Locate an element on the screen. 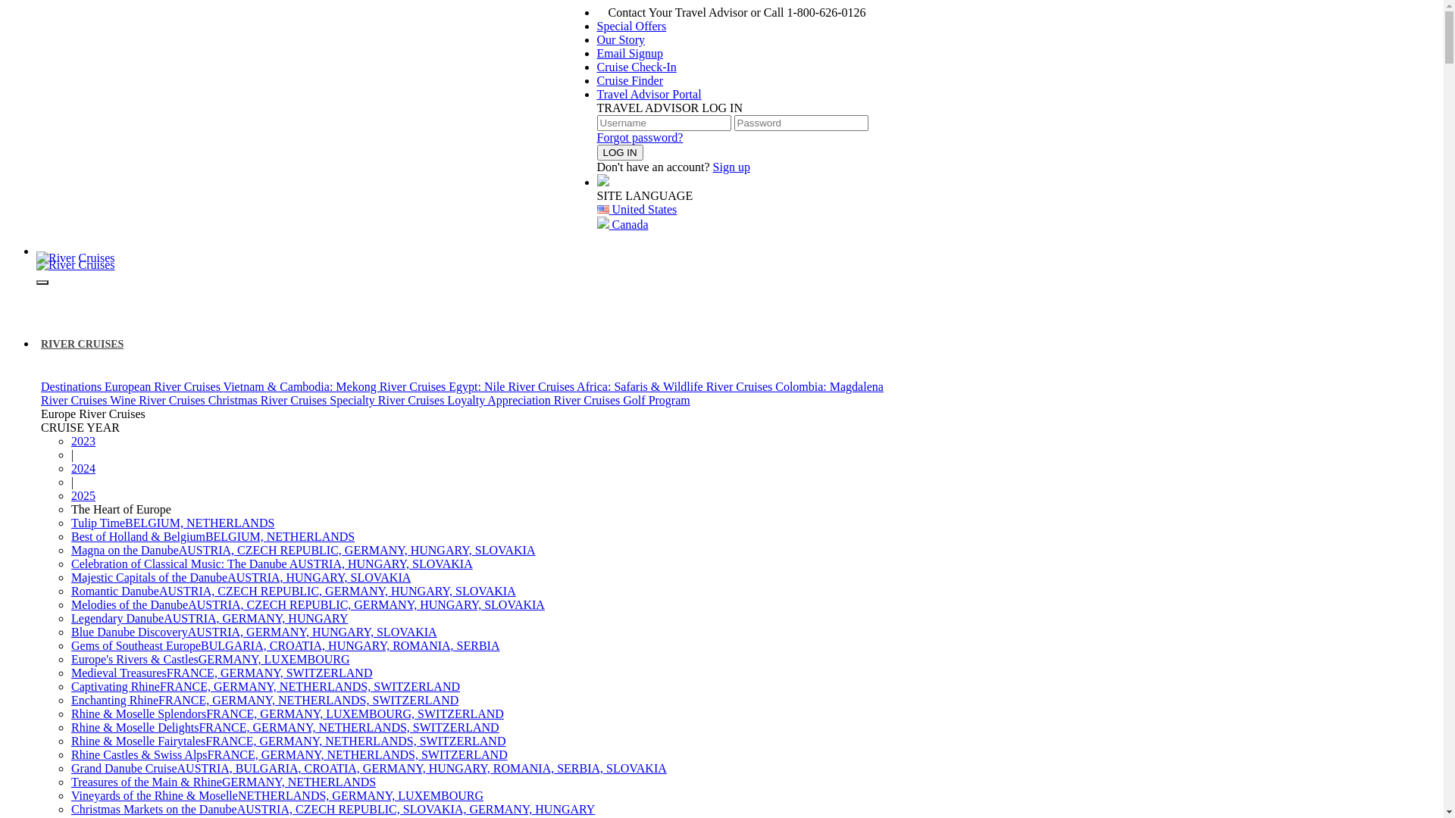 Image resolution: width=1455 pixels, height=818 pixels. Legendary DanubeAUSTRIA, GERMANY, HUNGARY is located at coordinates (209, 618).